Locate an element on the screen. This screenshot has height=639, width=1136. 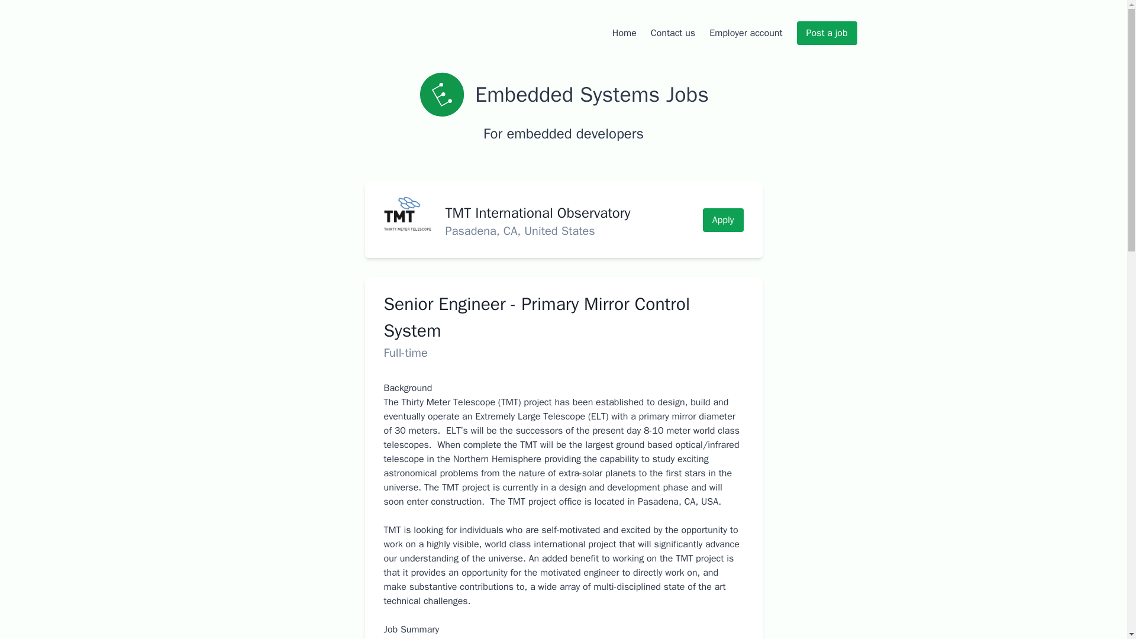
Embedded Systems Jobs is located at coordinates (563, 94).